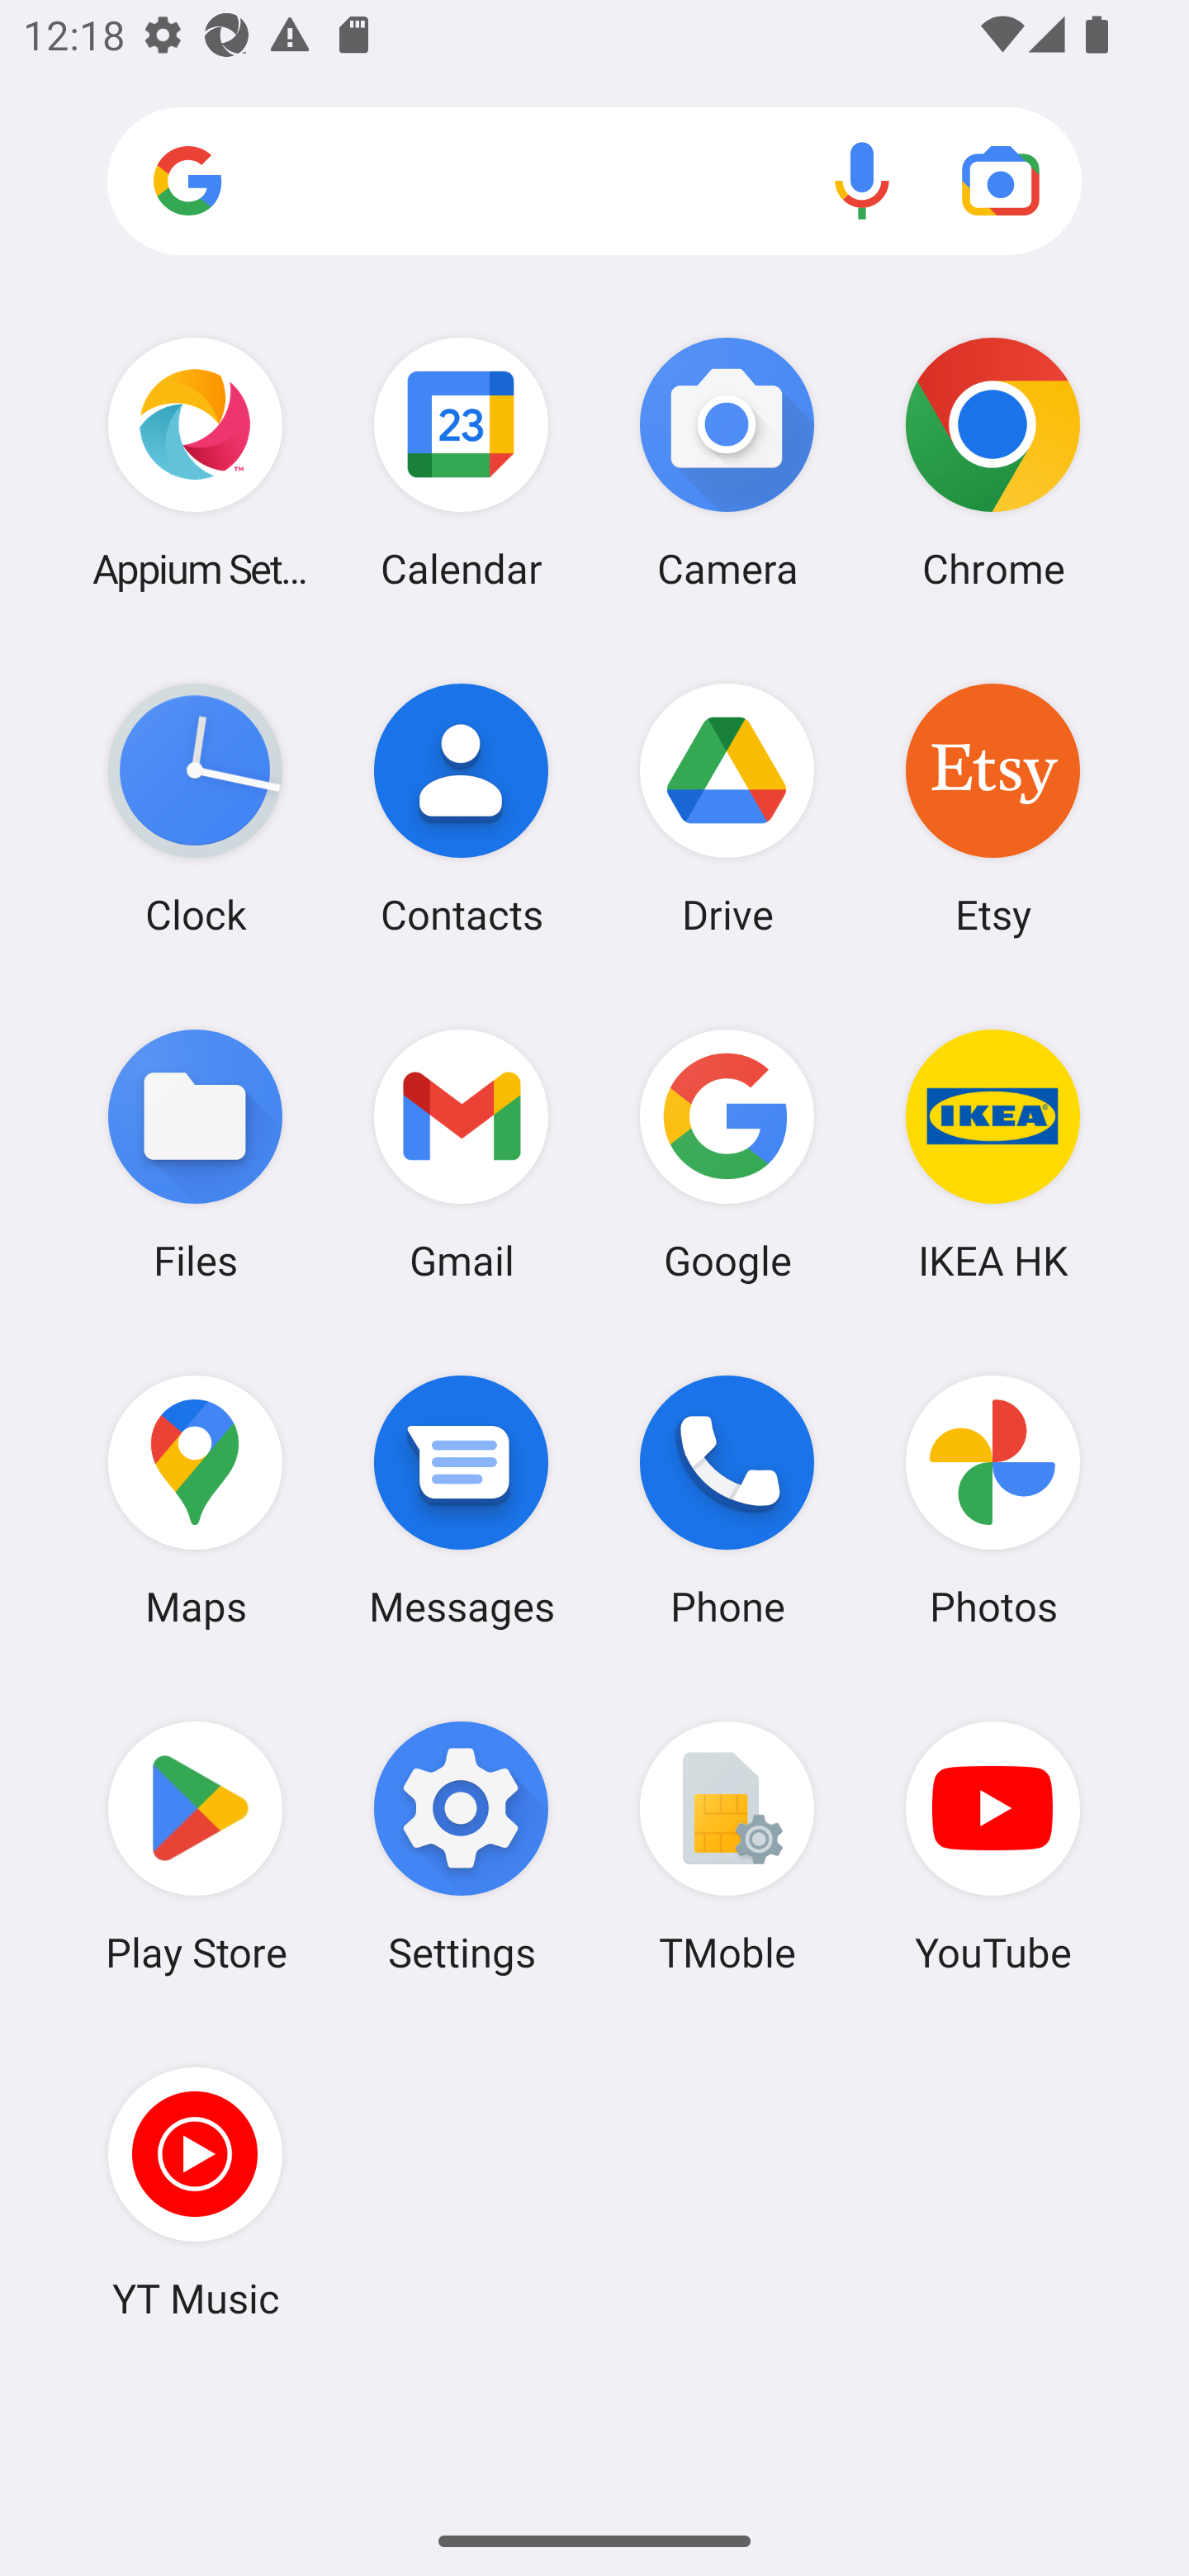 This screenshot has width=1189, height=2576. What do you see at coordinates (461, 462) in the screenshot?
I see `Calendar` at bounding box center [461, 462].